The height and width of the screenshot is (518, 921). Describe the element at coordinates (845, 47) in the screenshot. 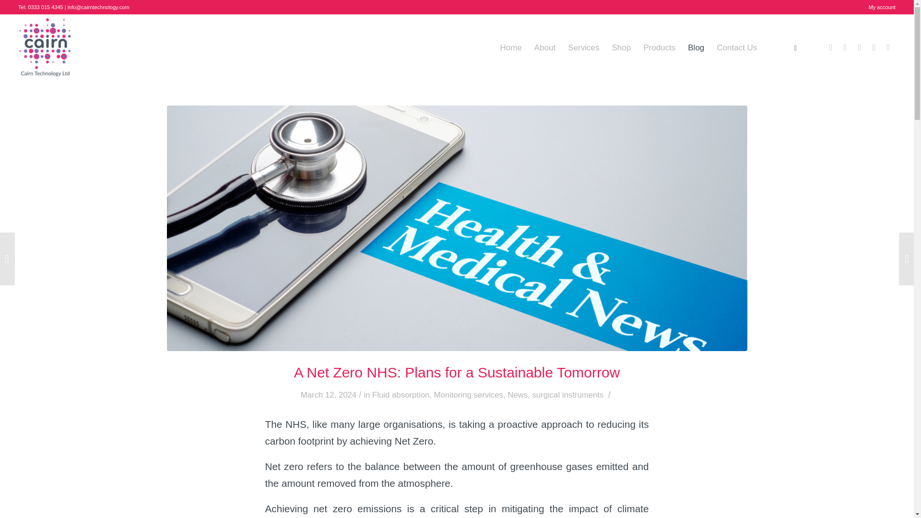

I see `Twitter` at that location.